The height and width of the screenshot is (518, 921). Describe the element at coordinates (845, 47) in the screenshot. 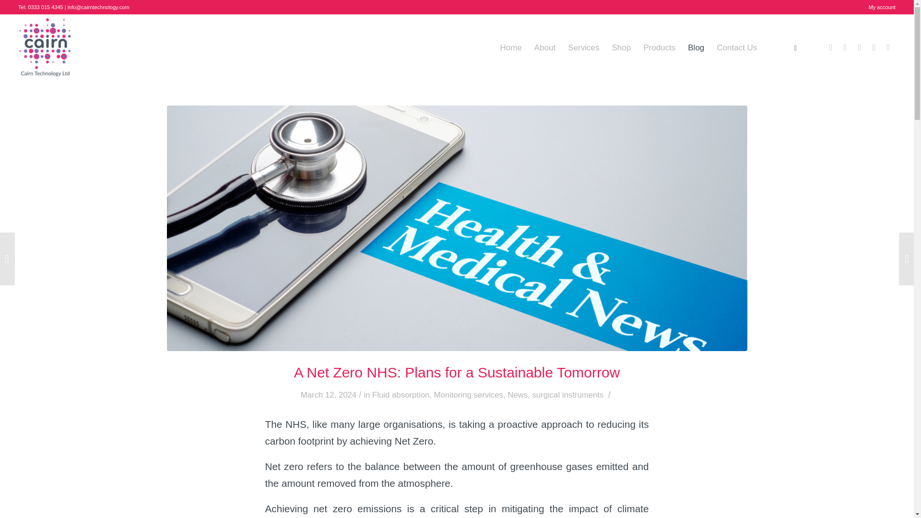

I see `Twitter` at that location.